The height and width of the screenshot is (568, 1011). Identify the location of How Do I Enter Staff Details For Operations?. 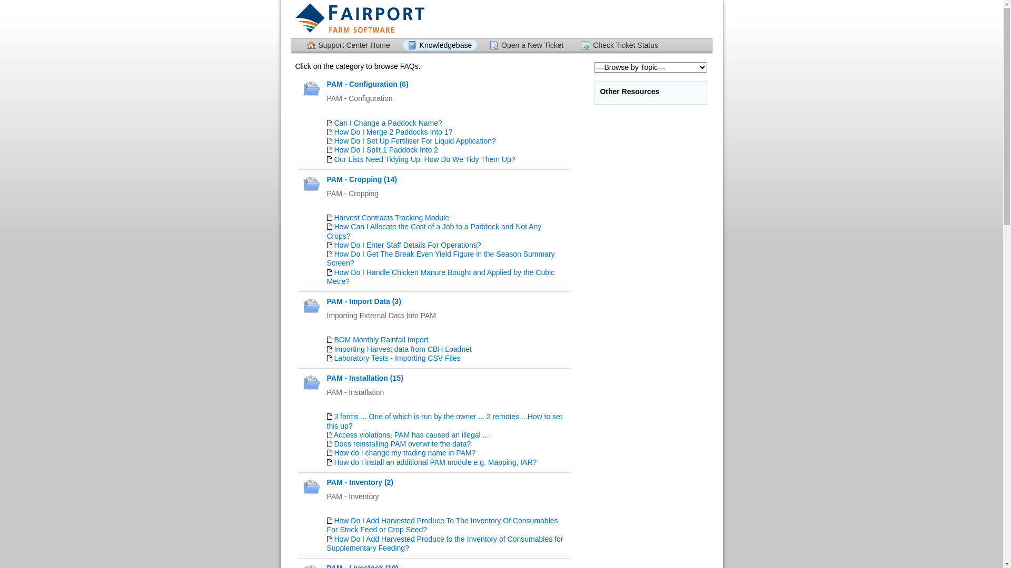
(408, 245).